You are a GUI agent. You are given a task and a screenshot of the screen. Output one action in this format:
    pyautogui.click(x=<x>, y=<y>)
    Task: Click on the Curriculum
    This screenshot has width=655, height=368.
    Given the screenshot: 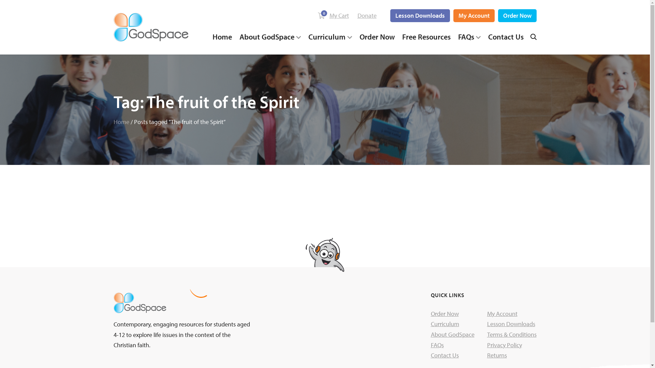 What is the action you would take?
    pyautogui.click(x=330, y=37)
    